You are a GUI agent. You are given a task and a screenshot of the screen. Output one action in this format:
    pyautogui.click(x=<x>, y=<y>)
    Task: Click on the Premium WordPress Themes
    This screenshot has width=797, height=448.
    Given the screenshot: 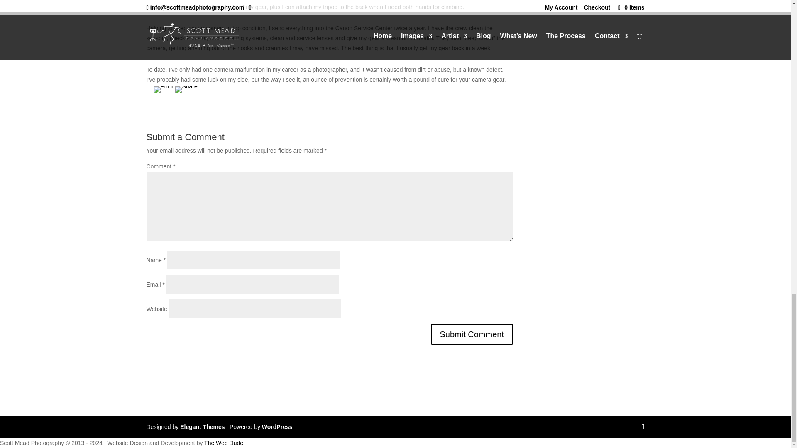 What is the action you would take?
    pyautogui.click(x=202, y=426)
    